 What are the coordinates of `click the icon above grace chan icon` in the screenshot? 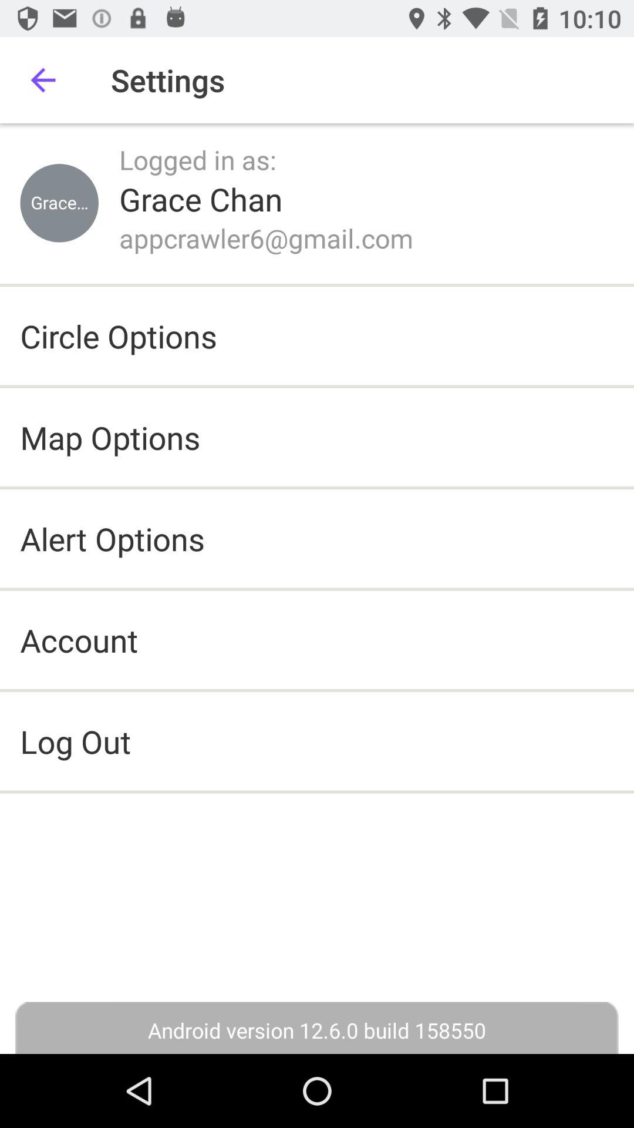 It's located at (198, 160).